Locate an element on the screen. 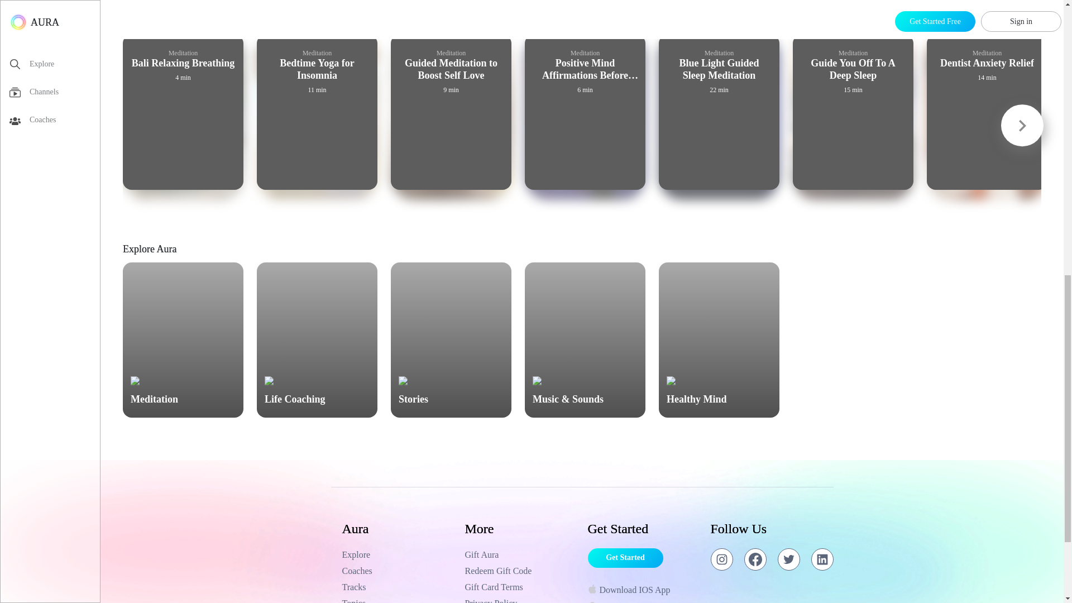 This screenshot has width=1072, height=603. View All is located at coordinates (1025, 24).